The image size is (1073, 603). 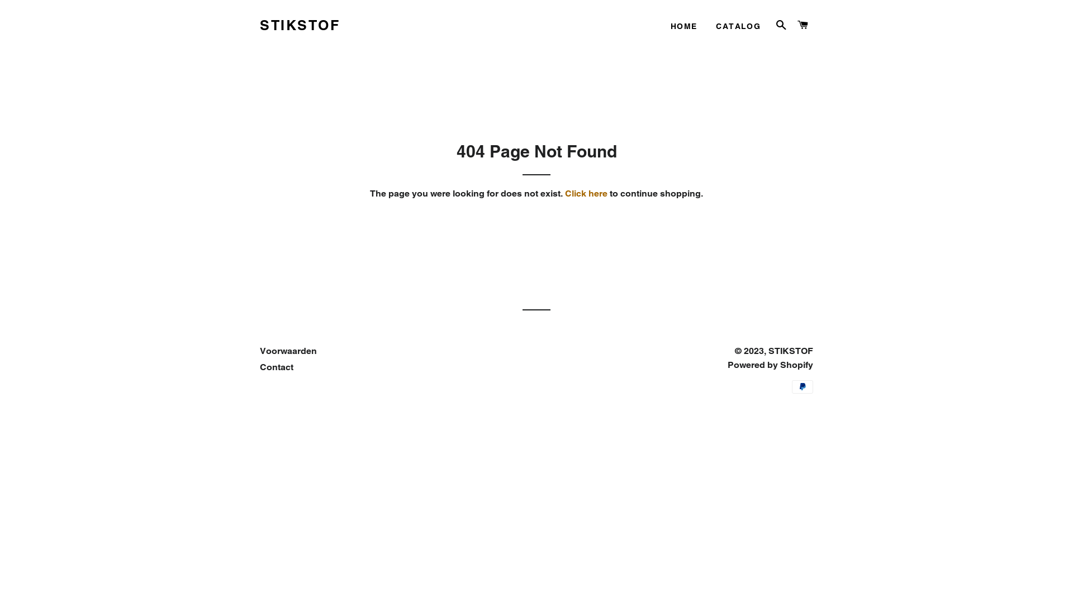 I want to click on HOME, so click(x=684, y=27).